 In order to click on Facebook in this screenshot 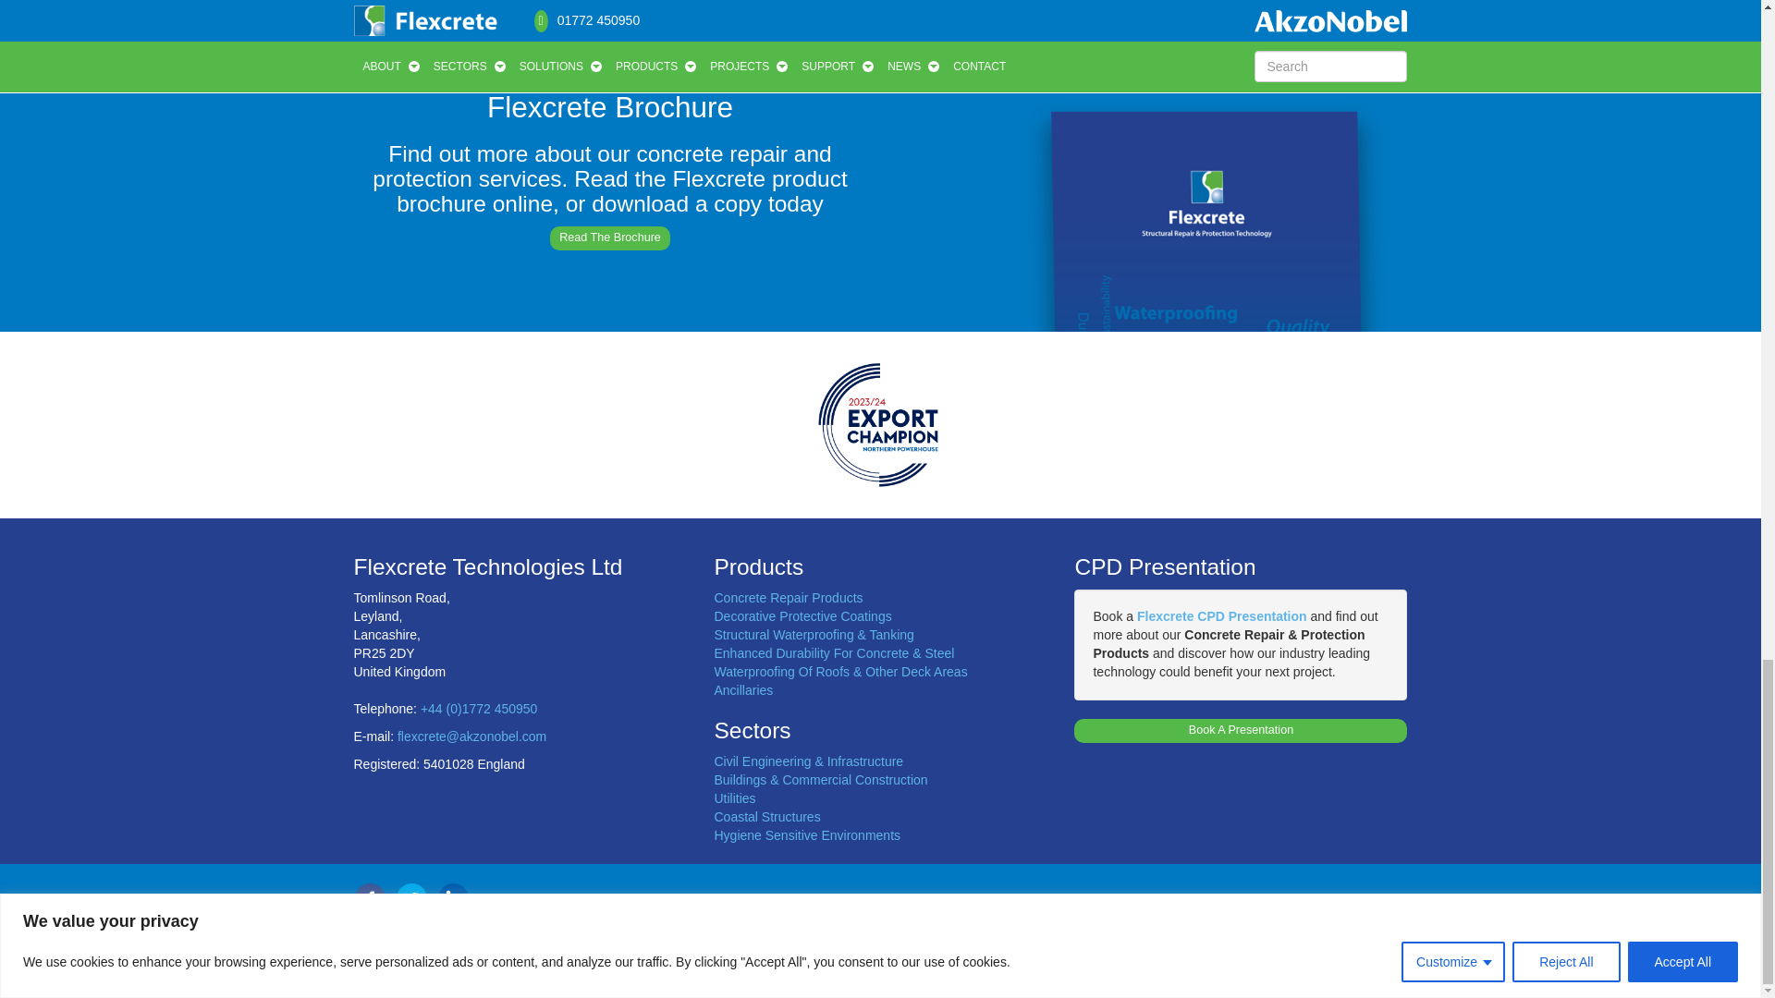, I will do `click(369, 898)`.